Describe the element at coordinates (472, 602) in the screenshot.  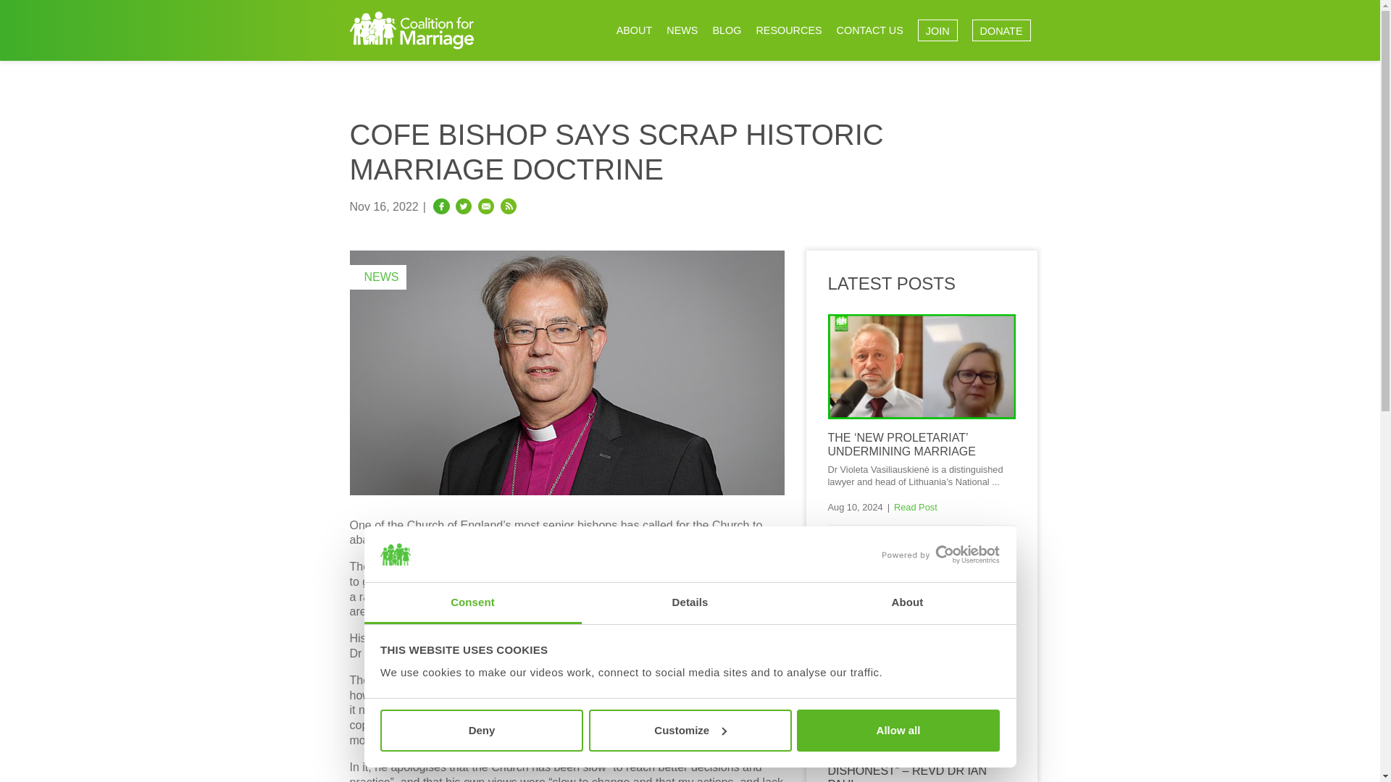
I see `Consent` at that location.